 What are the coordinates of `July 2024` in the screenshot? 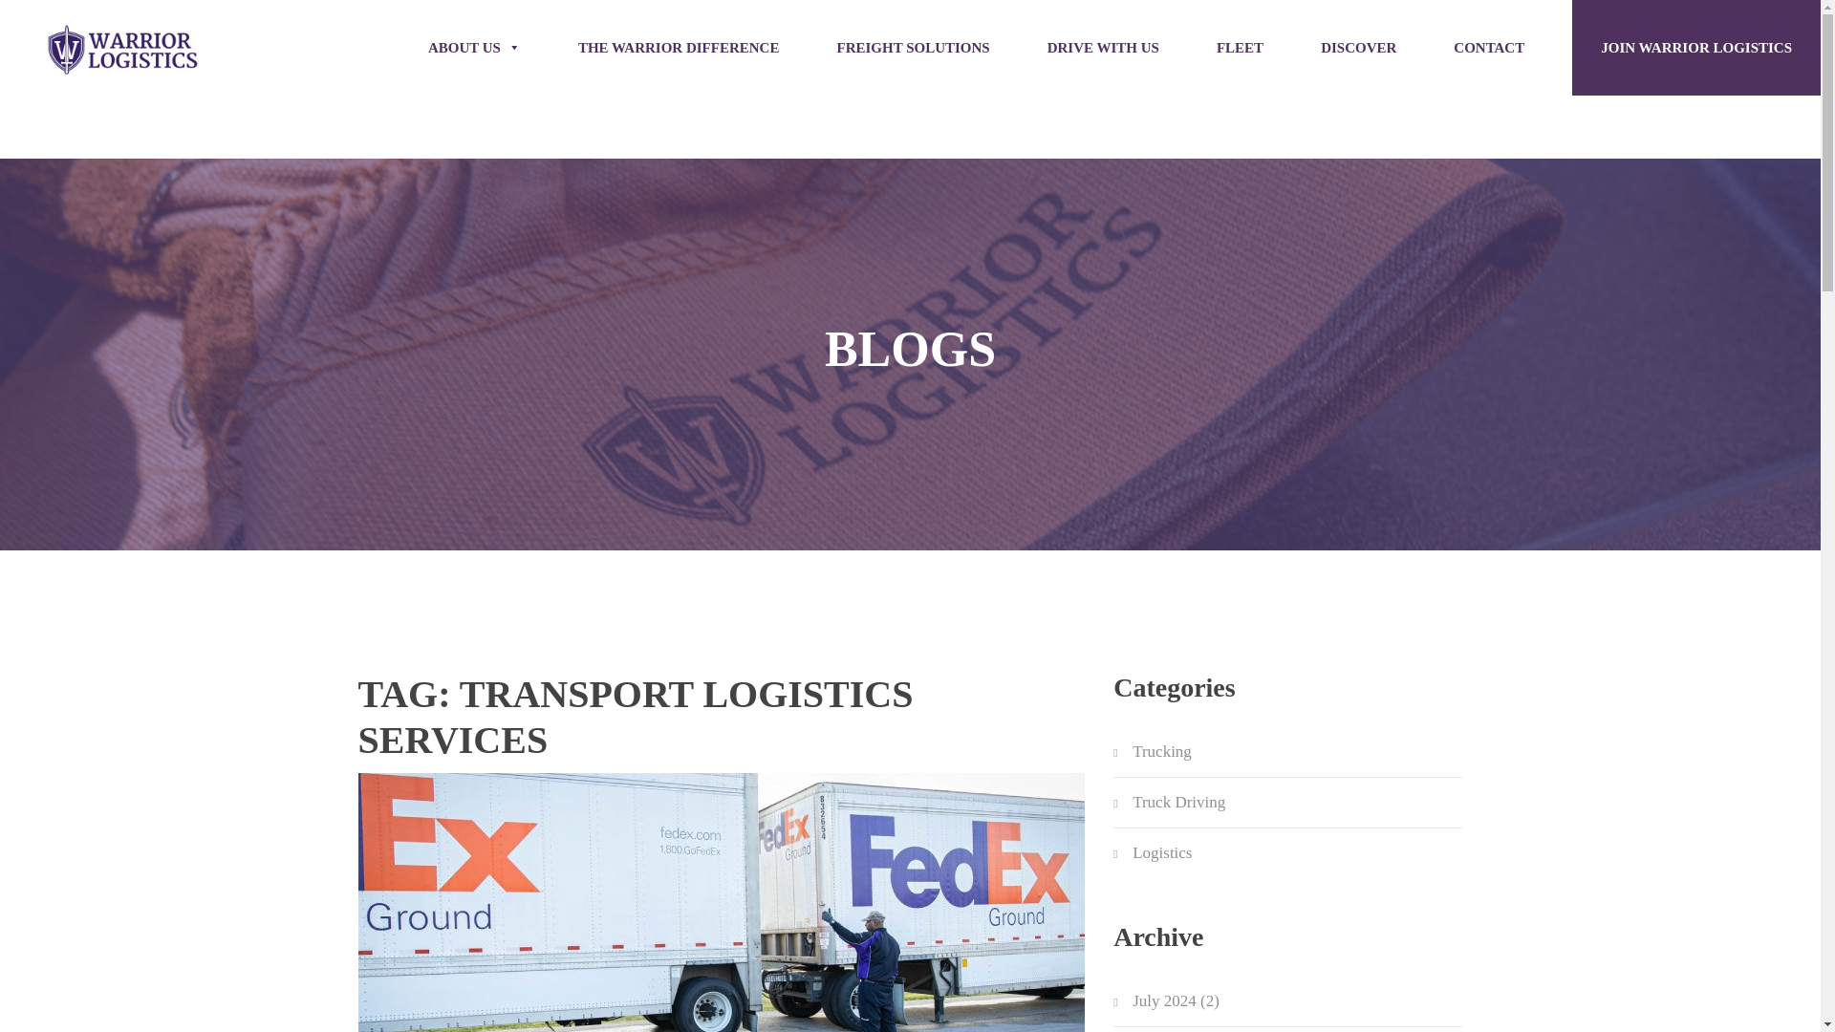 It's located at (1164, 1000).